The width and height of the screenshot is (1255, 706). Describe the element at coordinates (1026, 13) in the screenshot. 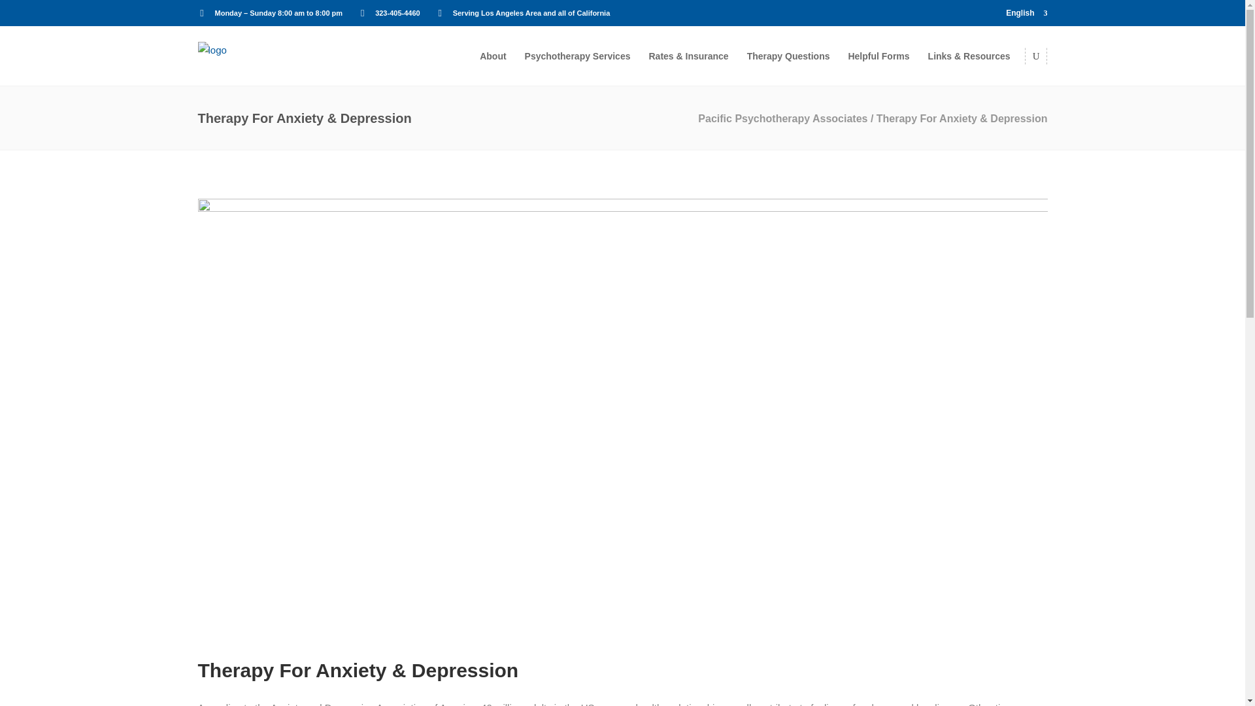

I see `English` at that location.